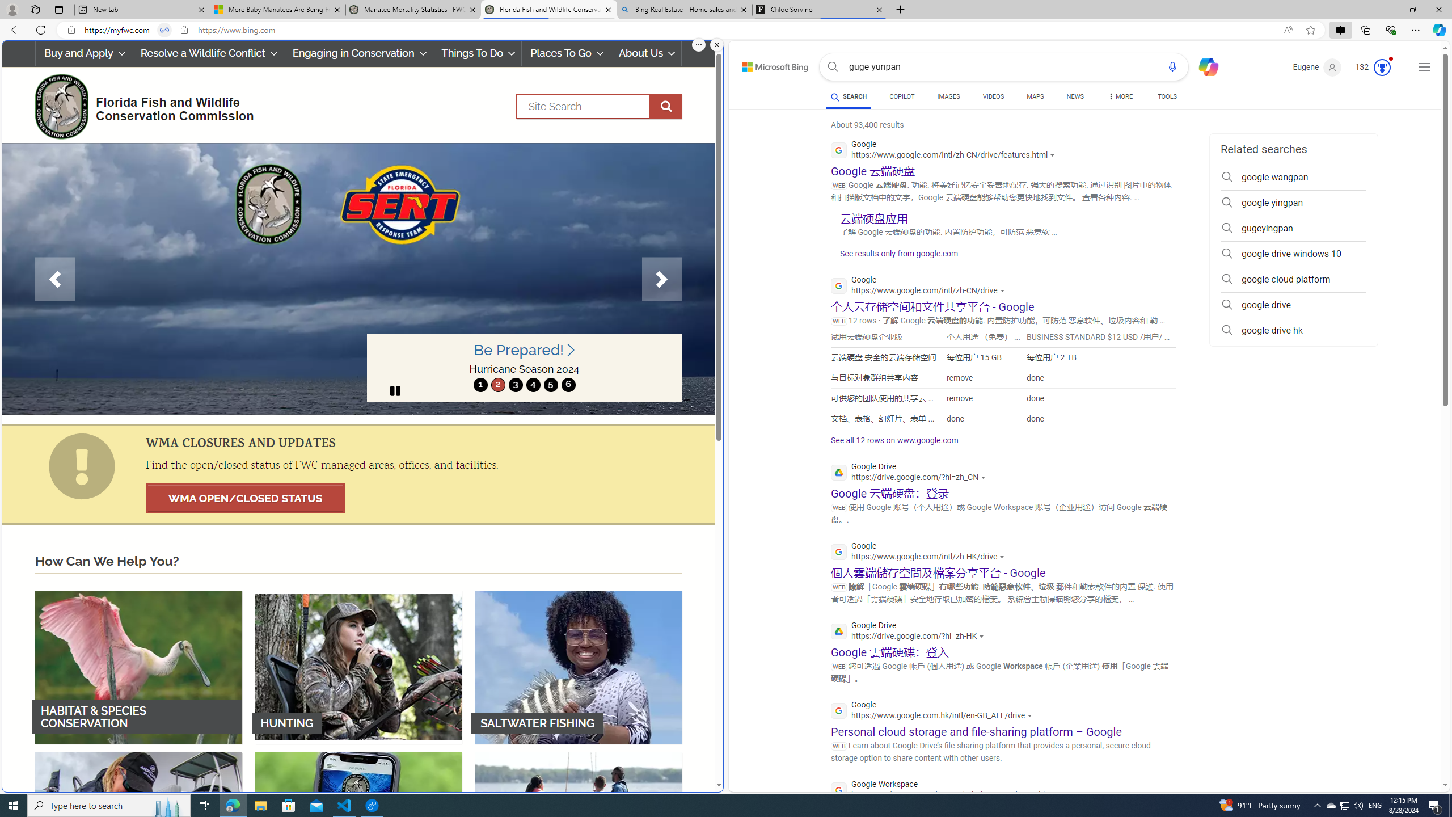  I want to click on VIDEOS, so click(993, 98).